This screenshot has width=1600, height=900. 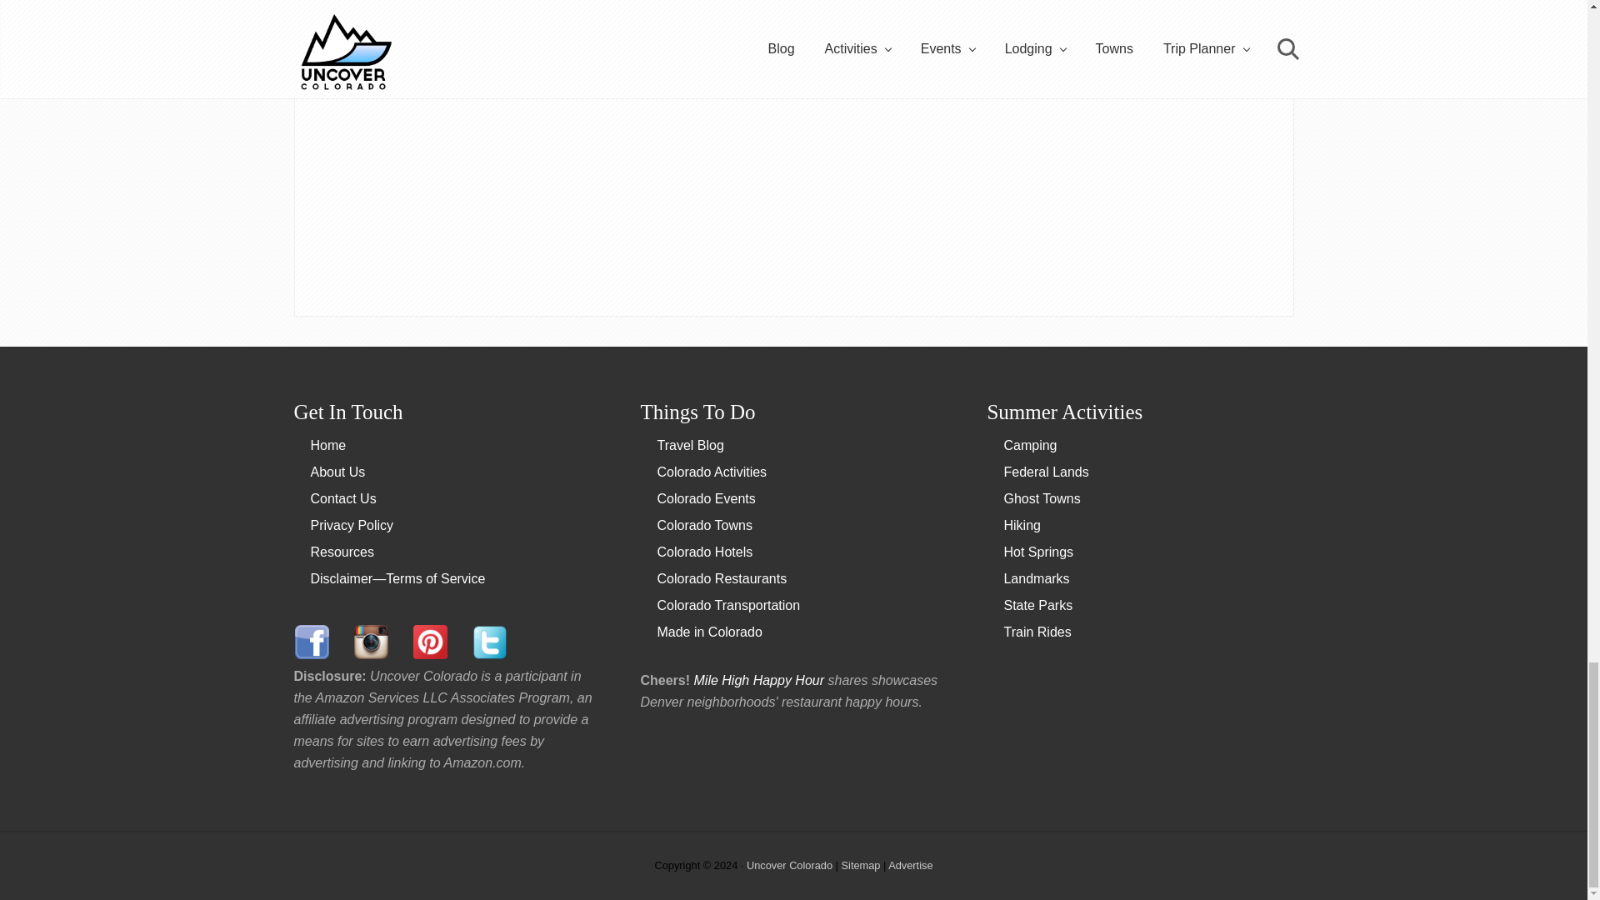 What do you see at coordinates (352, 525) in the screenshot?
I see `Privacy Policy` at bounding box center [352, 525].